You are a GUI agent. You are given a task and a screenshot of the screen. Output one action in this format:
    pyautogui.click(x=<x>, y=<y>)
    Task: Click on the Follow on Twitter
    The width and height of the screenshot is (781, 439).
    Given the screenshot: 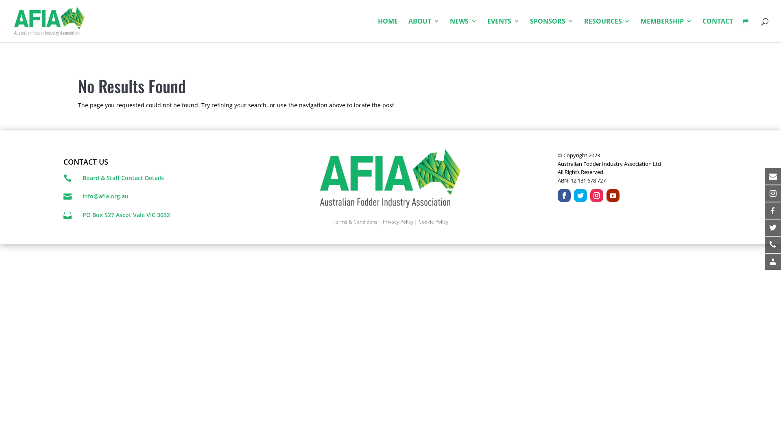 What is the action you would take?
    pyautogui.click(x=580, y=196)
    